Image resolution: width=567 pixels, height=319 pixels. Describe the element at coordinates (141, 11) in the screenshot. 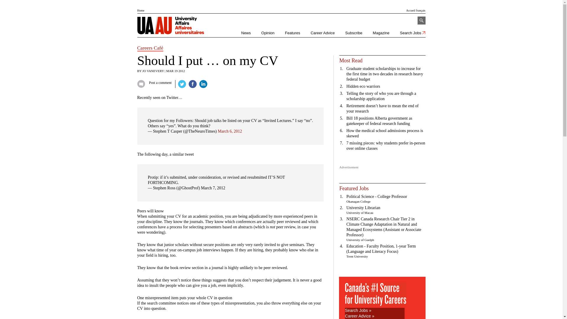

I see `Home` at that location.